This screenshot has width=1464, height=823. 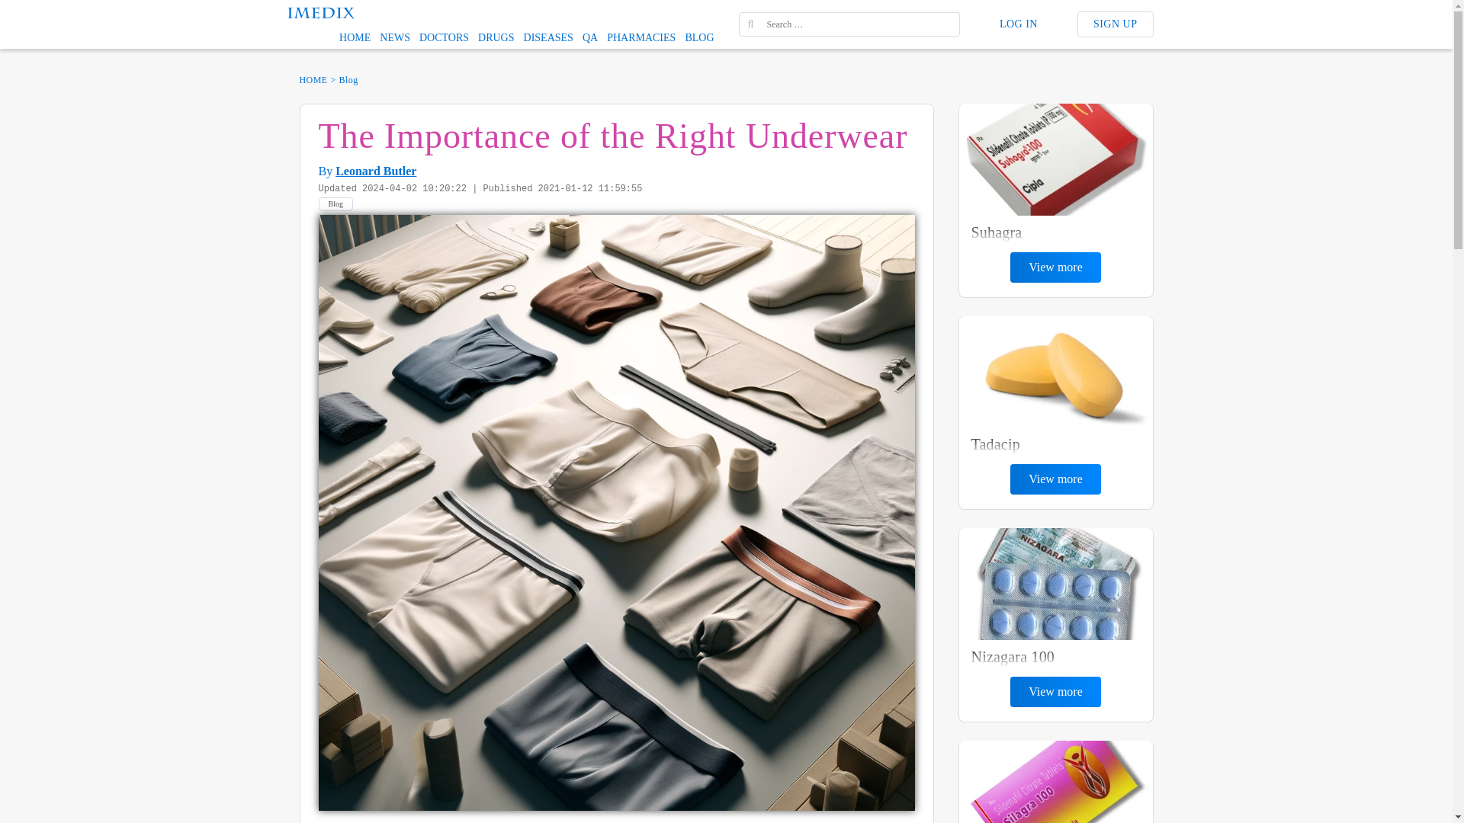 What do you see at coordinates (549, 37) in the screenshot?
I see `DISEASES` at bounding box center [549, 37].